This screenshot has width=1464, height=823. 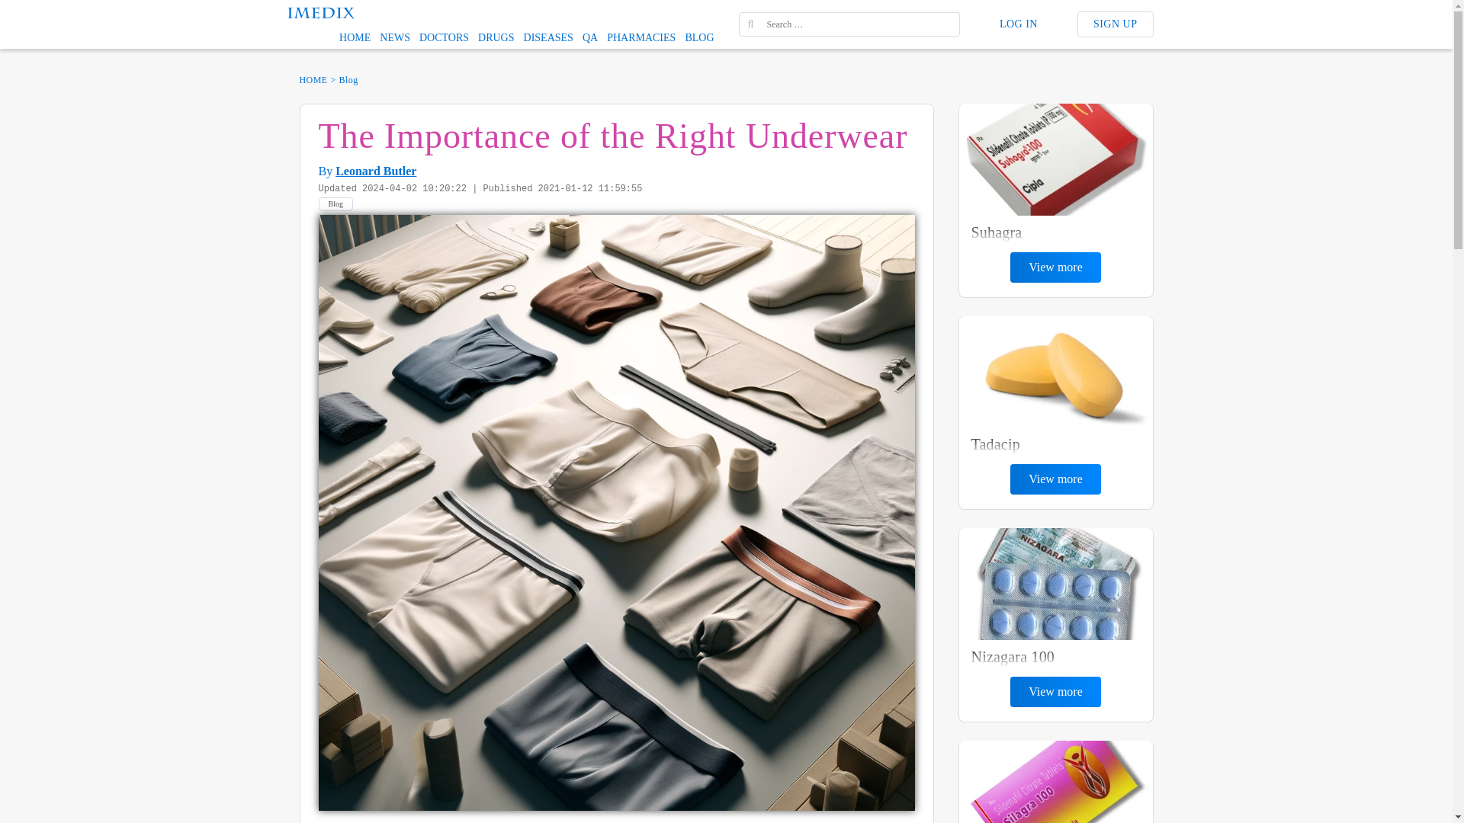 What do you see at coordinates (549, 37) in the screenshot?
I see `DISEASES` at bounding box center [549, 37].